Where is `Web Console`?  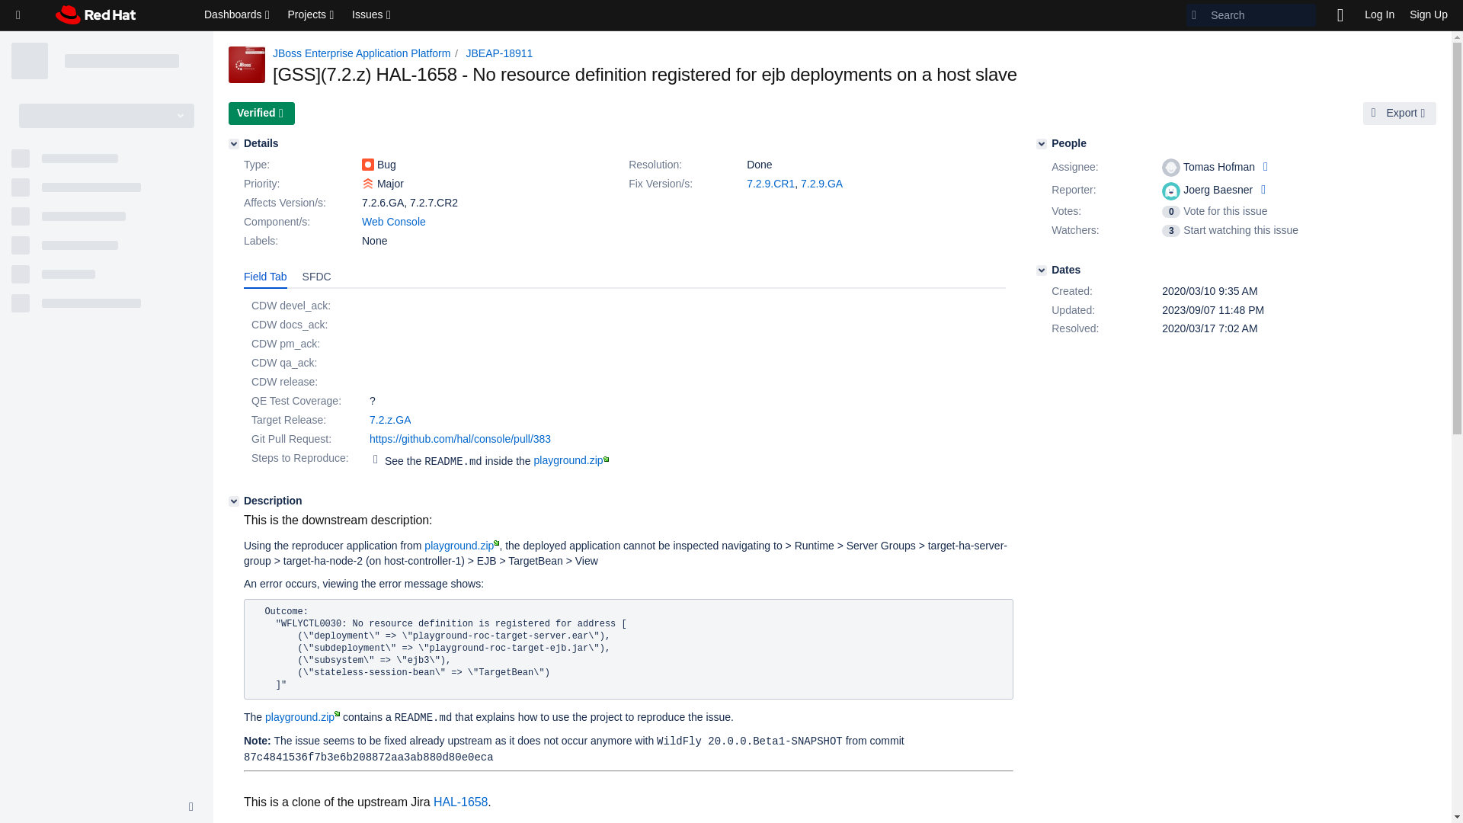
Web Console is located at coordinates (393, 221).